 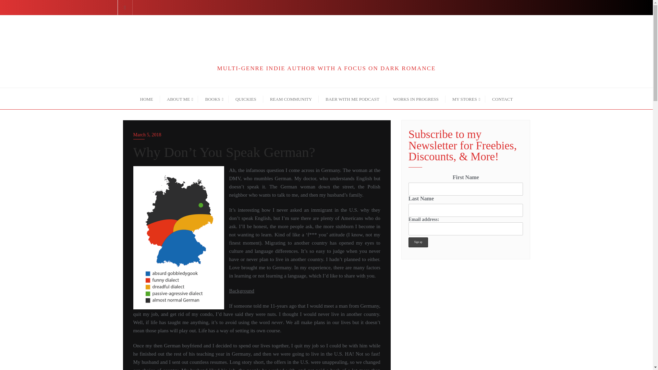 What do you see at coordinates (291, 99) in the screenshot?
I see `REAM COMMUNITY` at bounding box center [291, 99].